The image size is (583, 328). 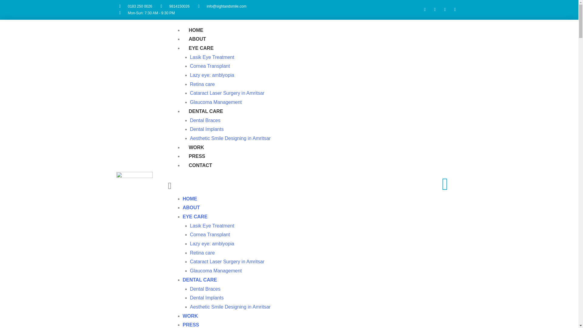 What do you see at coordinates (207, 129) in the screenshot?
I see `Dental Implants` at bounding box center [207, 129].